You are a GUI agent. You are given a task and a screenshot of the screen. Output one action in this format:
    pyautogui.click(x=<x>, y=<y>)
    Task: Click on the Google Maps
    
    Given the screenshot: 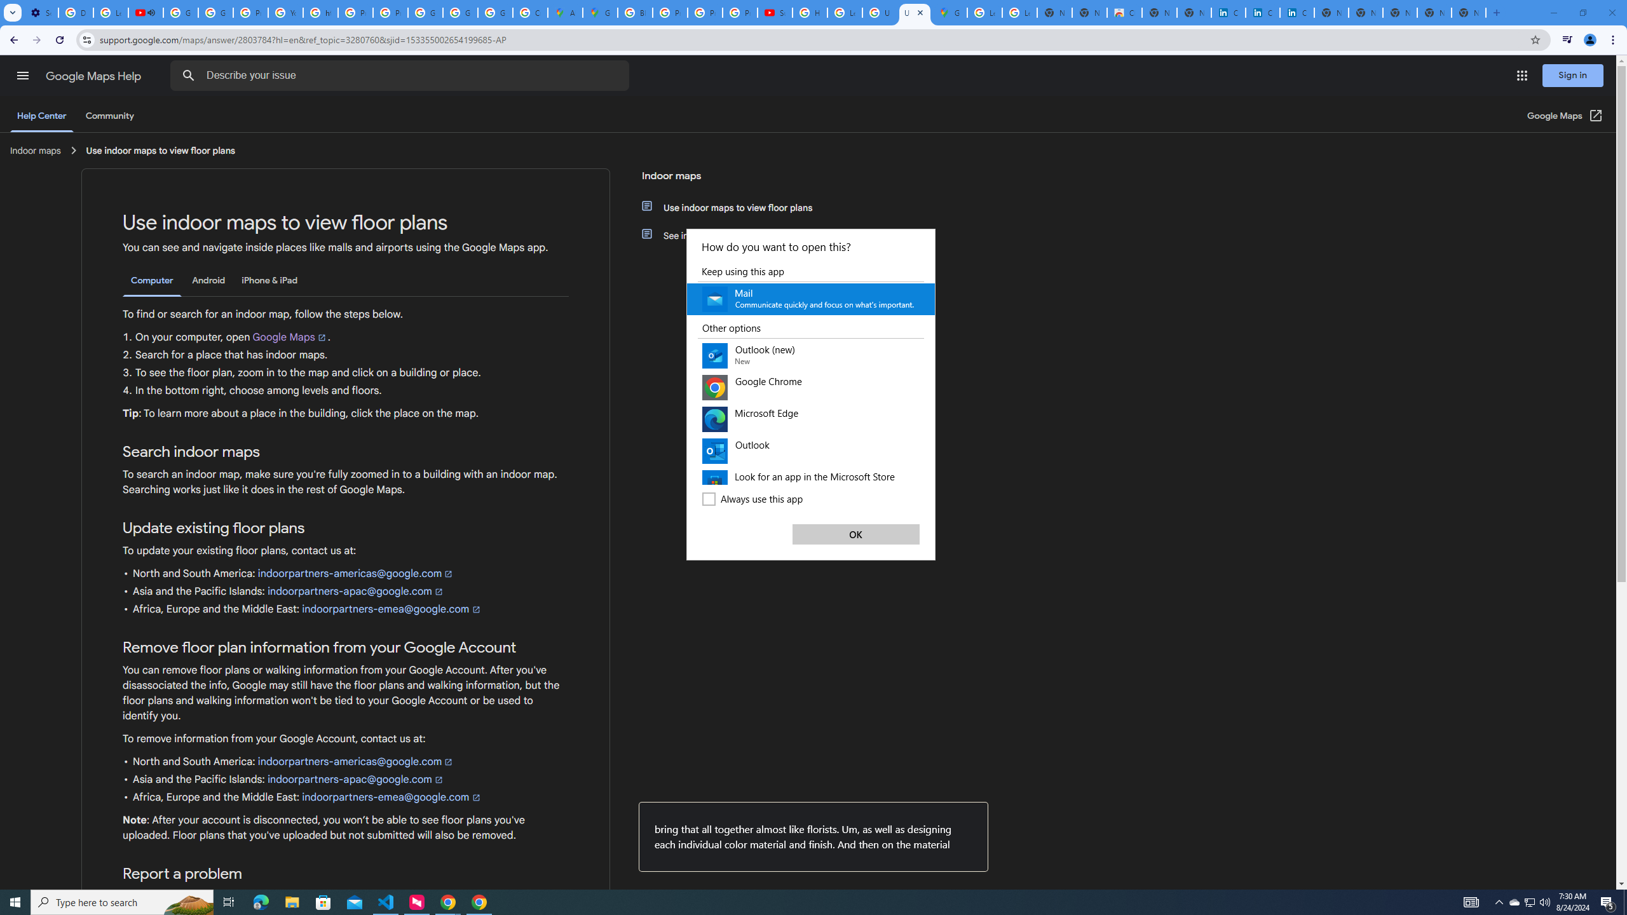 What is the action you would take?
    pyautogui.click(x=530, y=13)
    